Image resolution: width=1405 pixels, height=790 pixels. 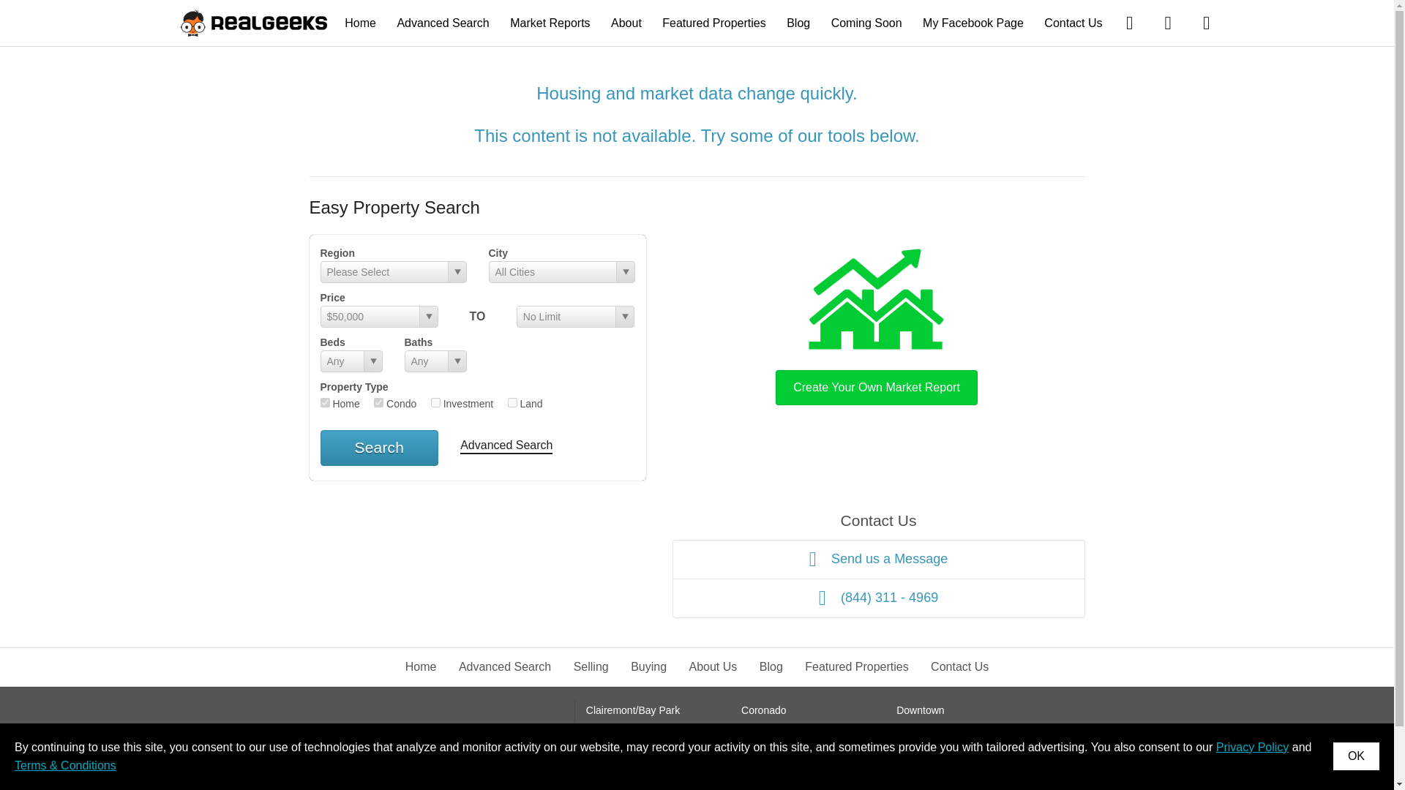 I want to click on mul, so click(x=436, y=402).